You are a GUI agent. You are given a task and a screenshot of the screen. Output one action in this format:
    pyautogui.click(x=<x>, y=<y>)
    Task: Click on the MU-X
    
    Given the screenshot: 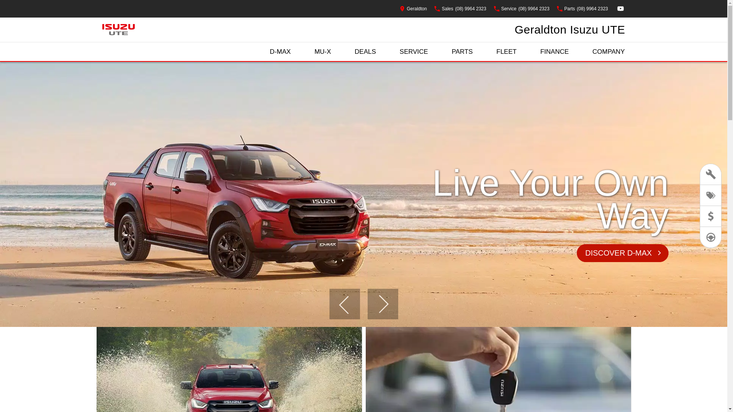 What is the action you would take?
    pyautogui.click(x=323, y=52)
    